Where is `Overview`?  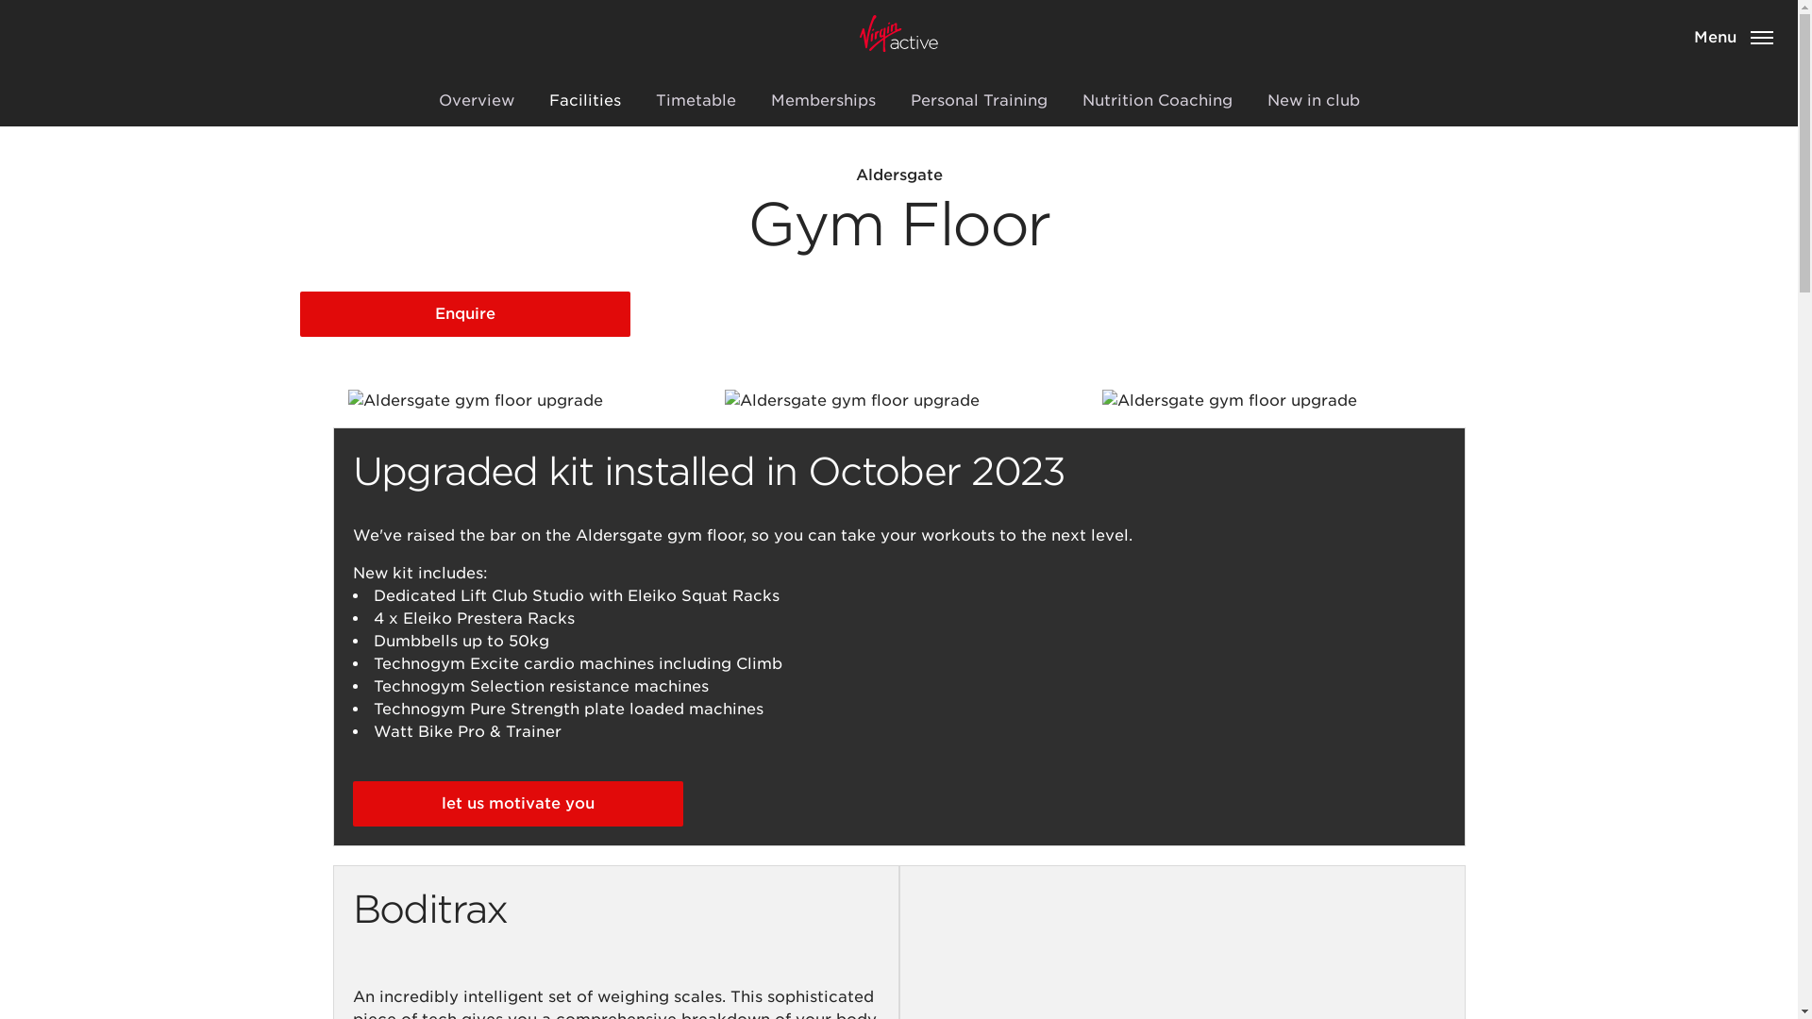 Overview is located at coordinates (476, 100).